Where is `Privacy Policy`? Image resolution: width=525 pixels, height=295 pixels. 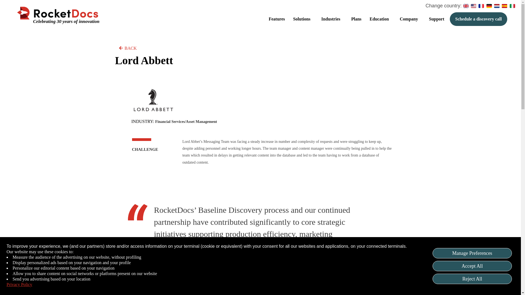
Privacy Policy is located at coordinates (19, 285).